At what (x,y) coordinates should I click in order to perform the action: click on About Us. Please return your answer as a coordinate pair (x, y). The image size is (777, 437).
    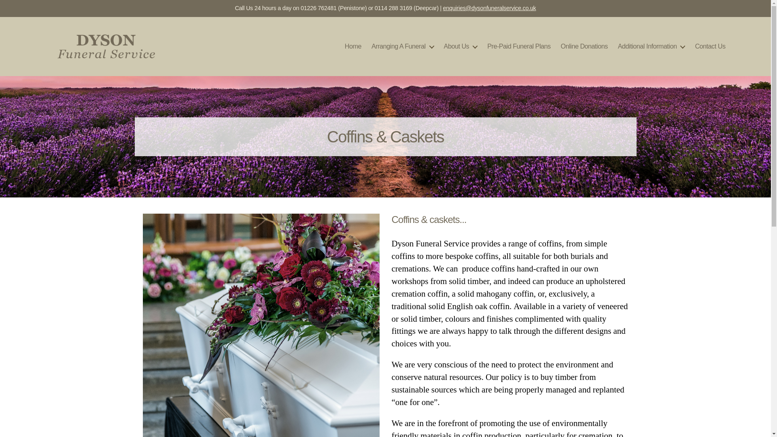
    Looking at the image, I should click on (461, 46).